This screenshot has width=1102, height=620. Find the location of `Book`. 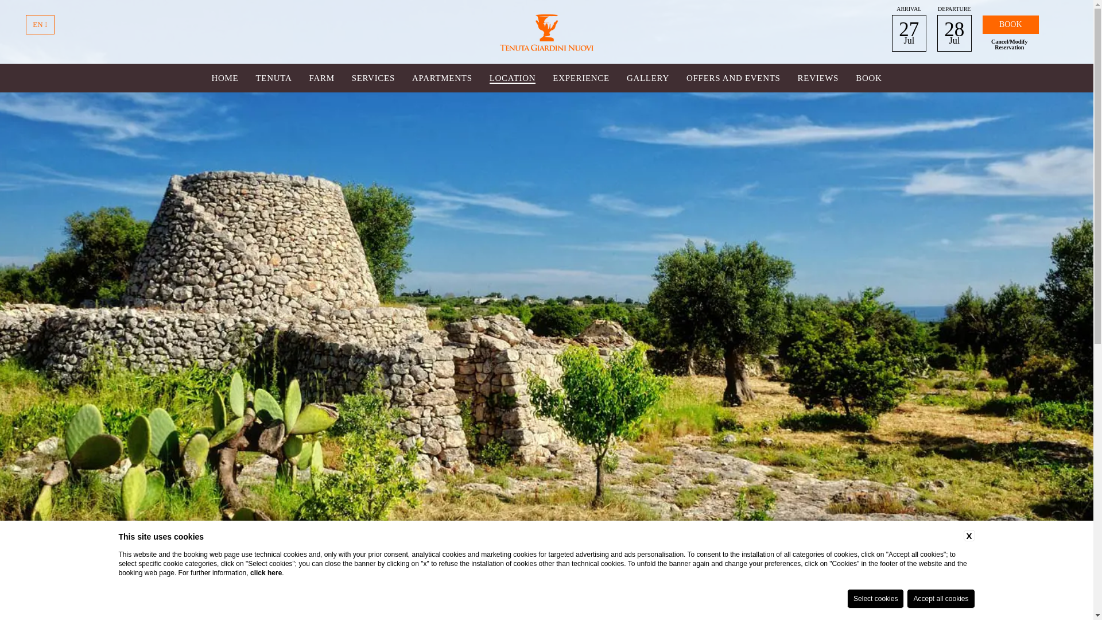

Book is located at coordinates (1011, 25).